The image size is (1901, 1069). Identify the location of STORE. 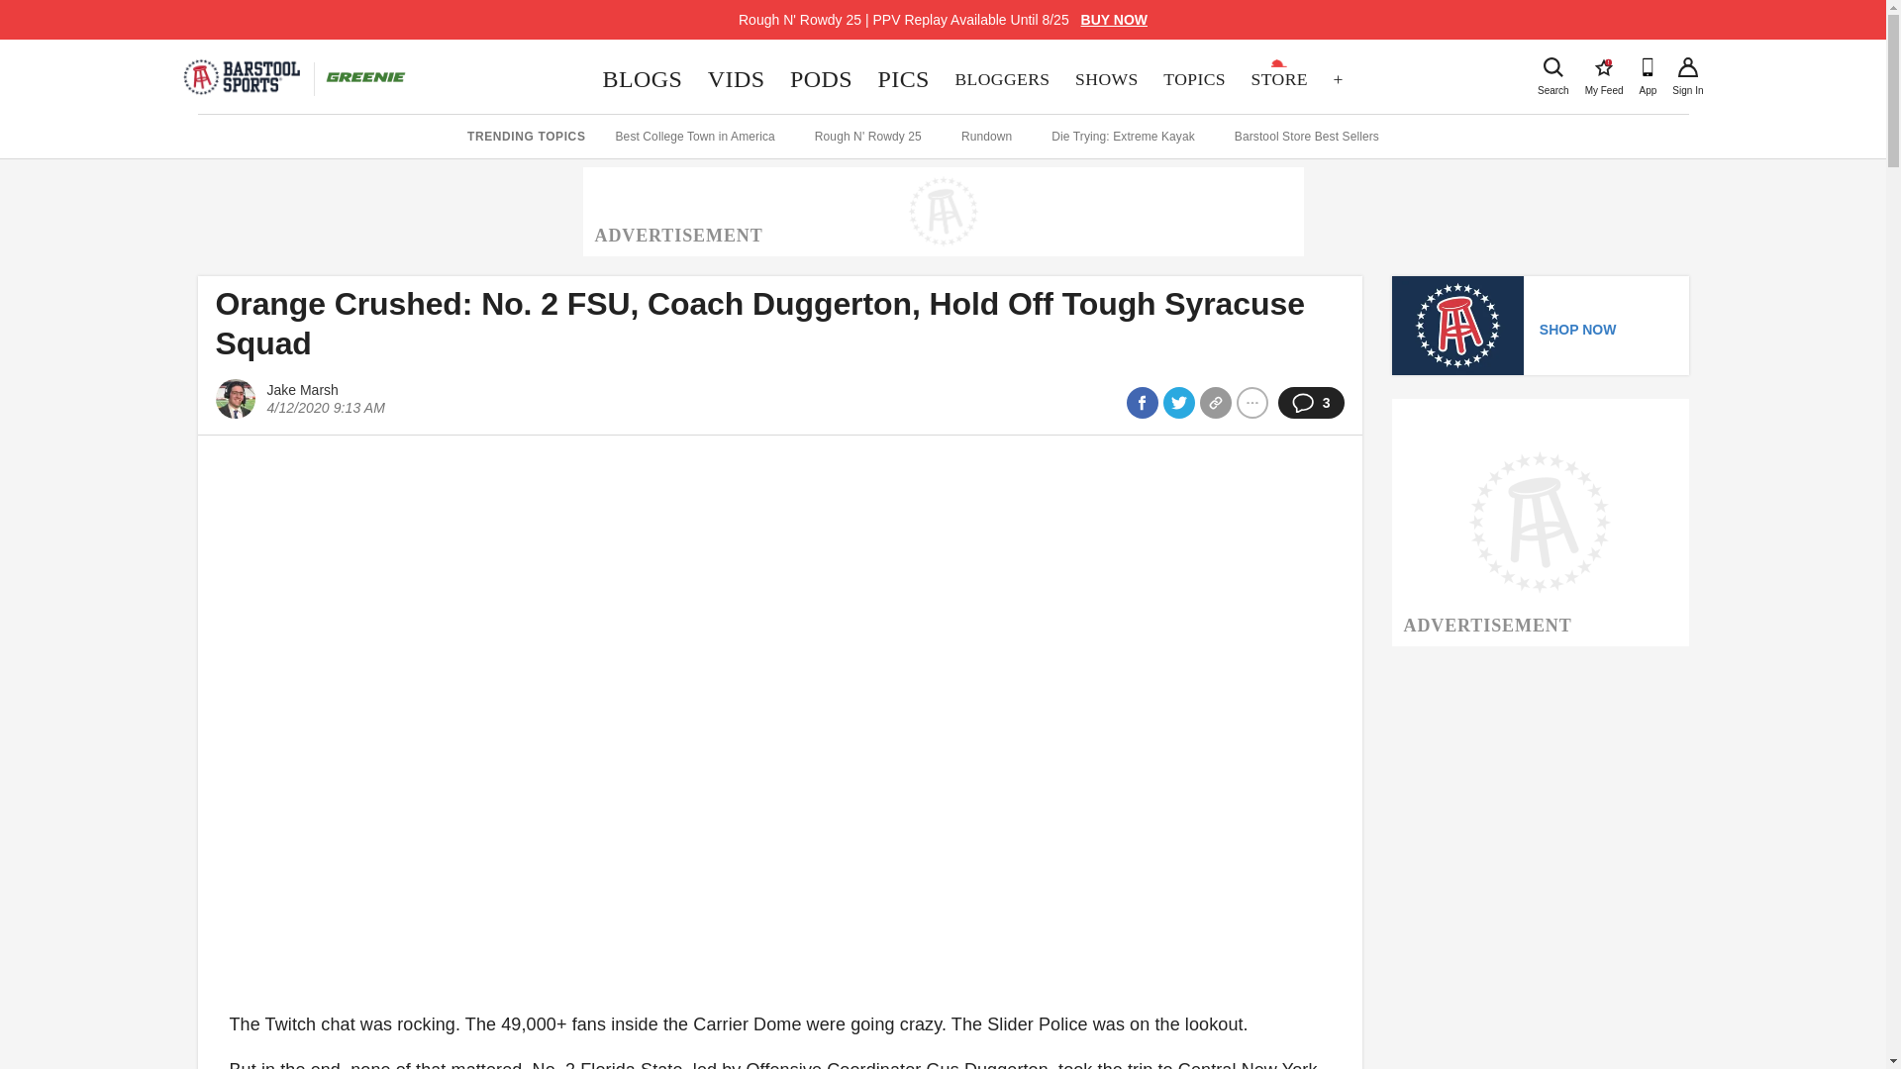
(1279, 79).